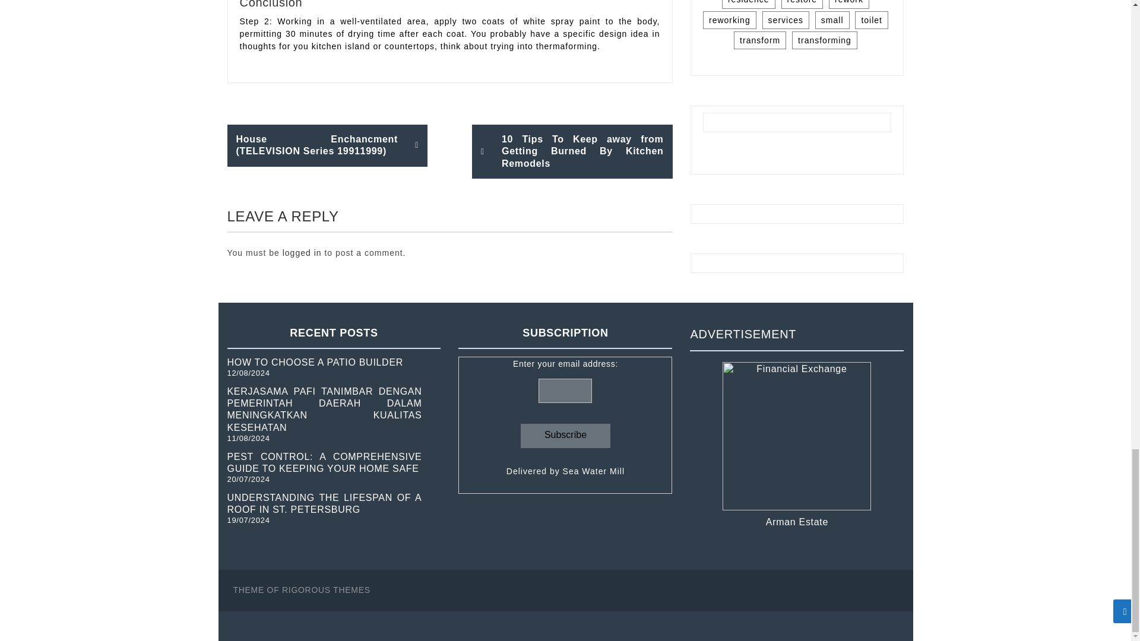  I want to click on 10 Tips To Keep away from Getting Burned By Kitchen Remodels, so click(572, 151).